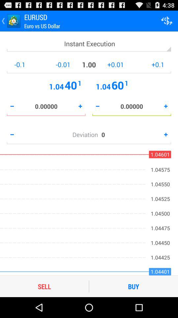  Describe the element at coordinates (44, 286) in the screenshot. I see `tap sell at the bottom left corner` at that location.